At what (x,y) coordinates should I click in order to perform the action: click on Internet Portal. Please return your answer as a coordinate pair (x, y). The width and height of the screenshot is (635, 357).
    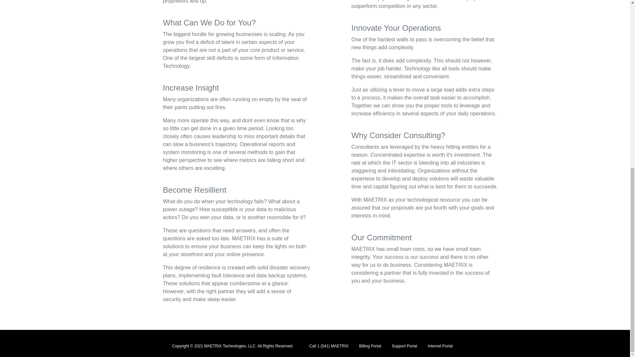
    Looking at the image, I should click on (440, 346).